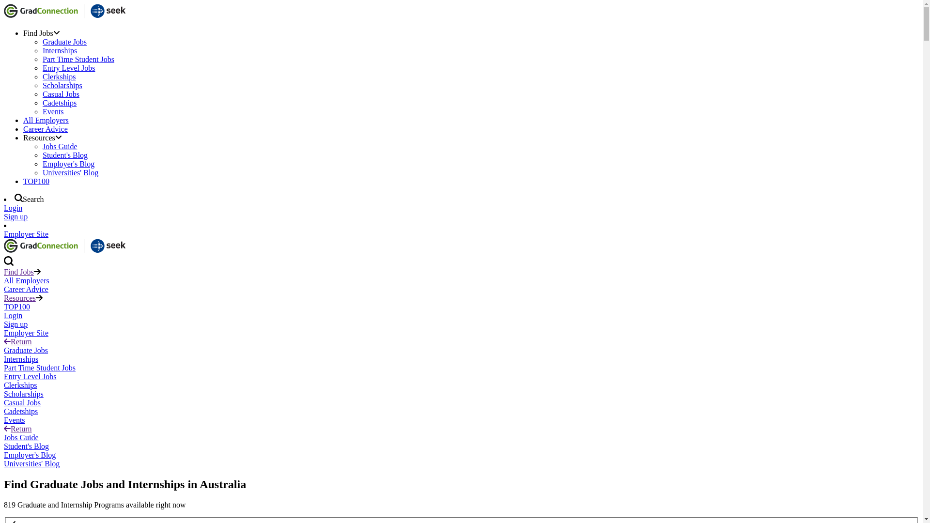  What do you see at coordinates (21, 412) in the screenshot?
I see `Cadetships` at bounding box center [21, 412].